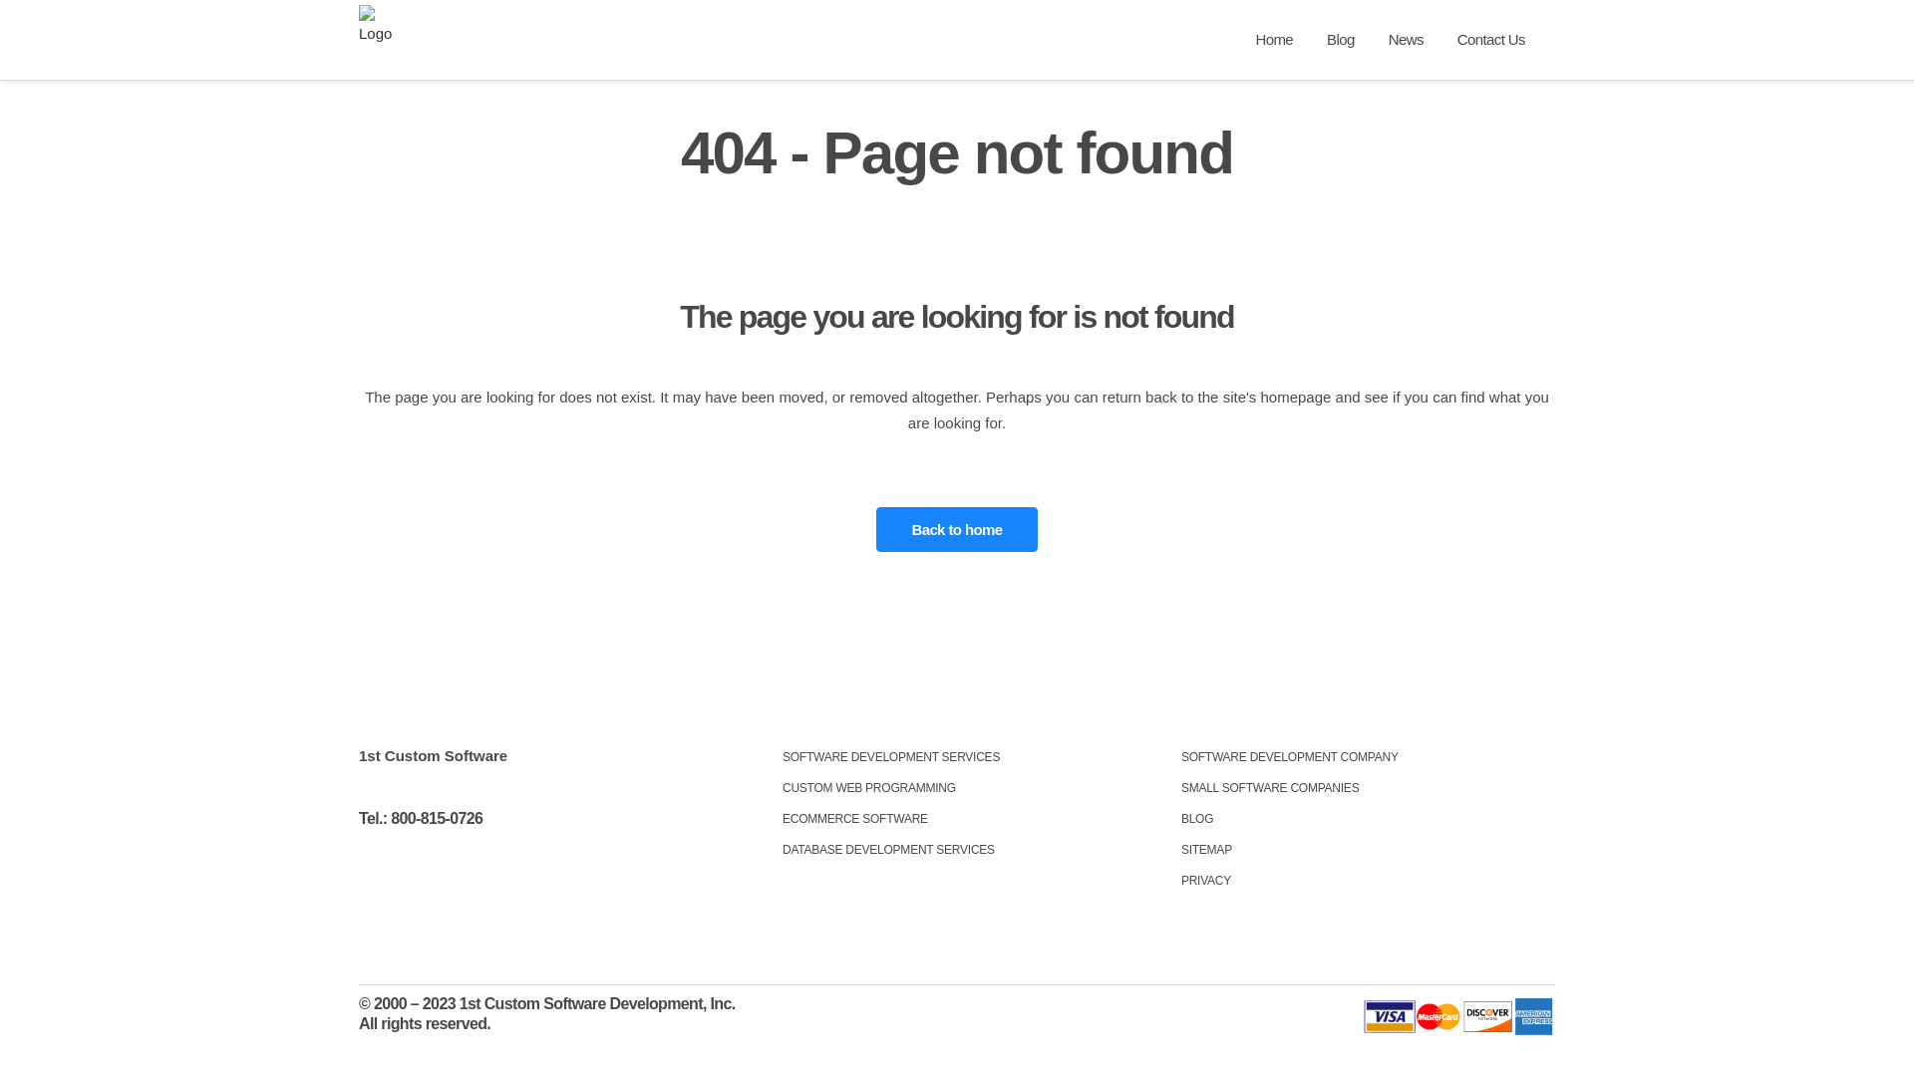  Describe the element at coordinates (1368, 788) in the screenshot. I see `SMALL SOFTWARE COMPANIES` at that location.